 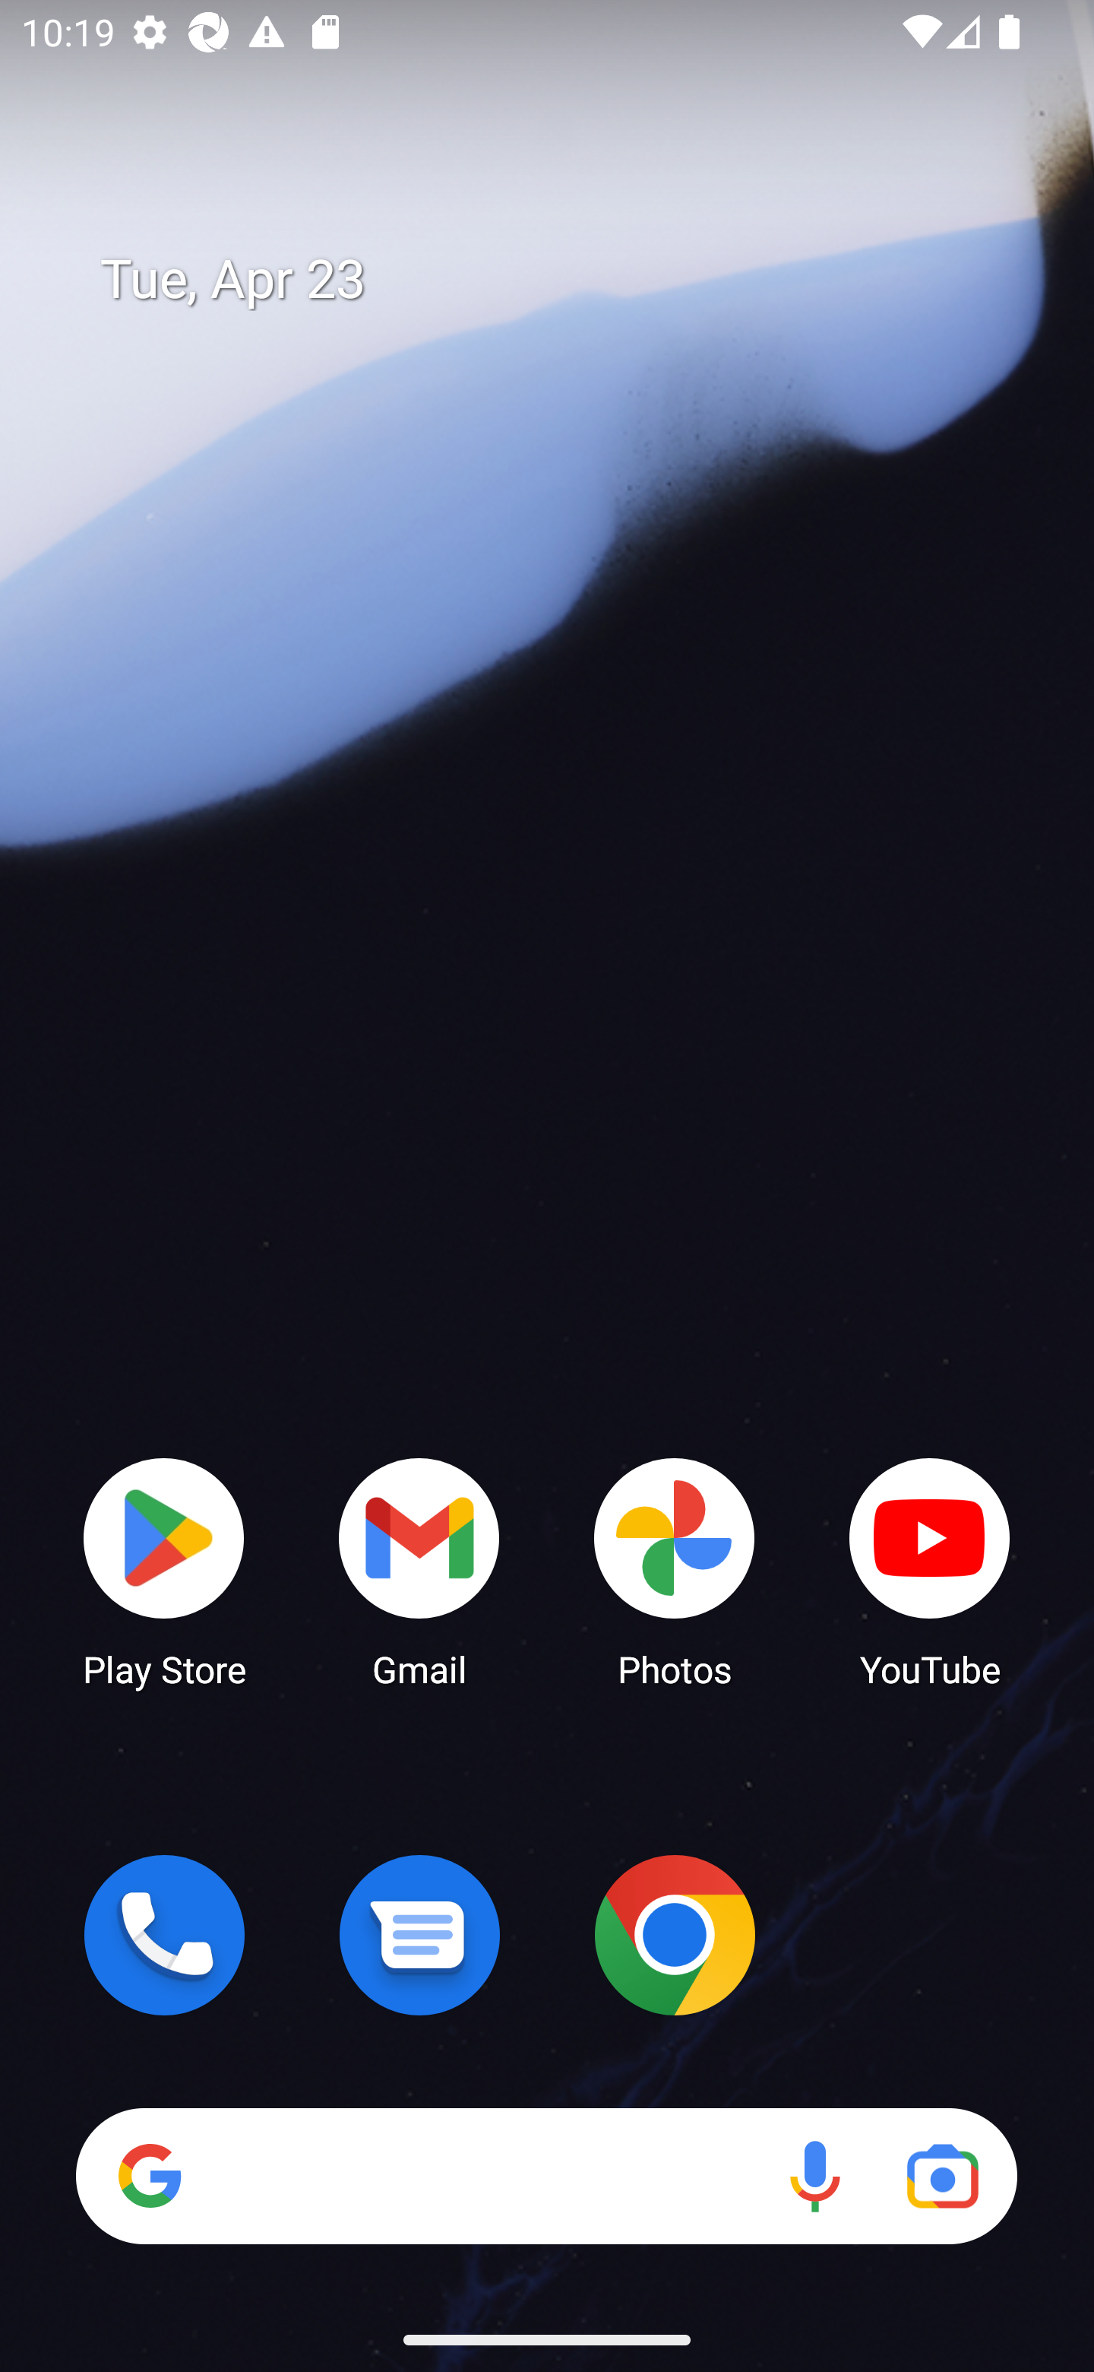 What do you see at coordinates (546, 2176) in the screenshot?
I see `Search Voice search Google Lens` at bounding box center [546, 2176].